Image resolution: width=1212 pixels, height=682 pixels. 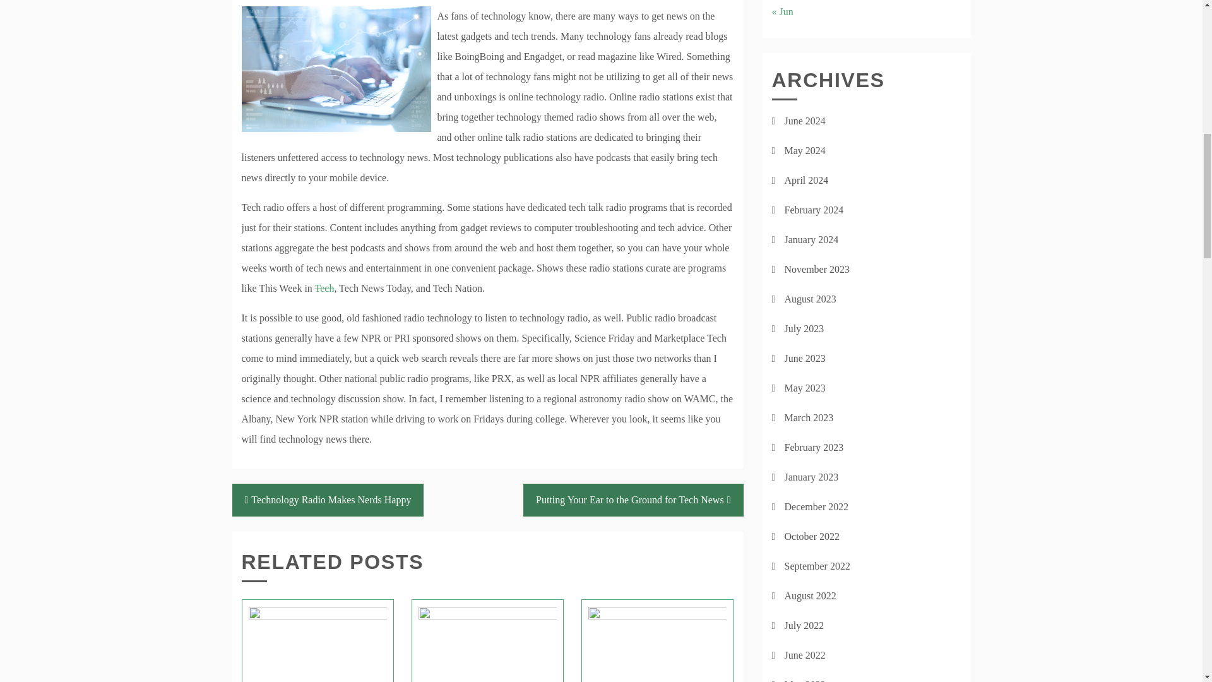 I want to click on June 2023, so click(x=804, y=358).